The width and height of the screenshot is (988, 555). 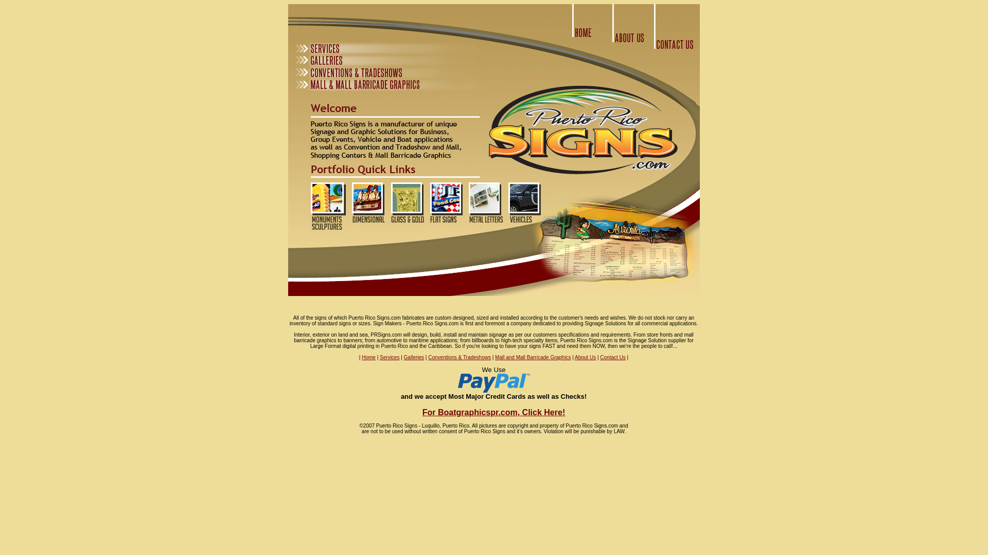 What do you see at coordinates (389, 357) in the screenshot?
I see `Services` at bounding box center [389, 357].